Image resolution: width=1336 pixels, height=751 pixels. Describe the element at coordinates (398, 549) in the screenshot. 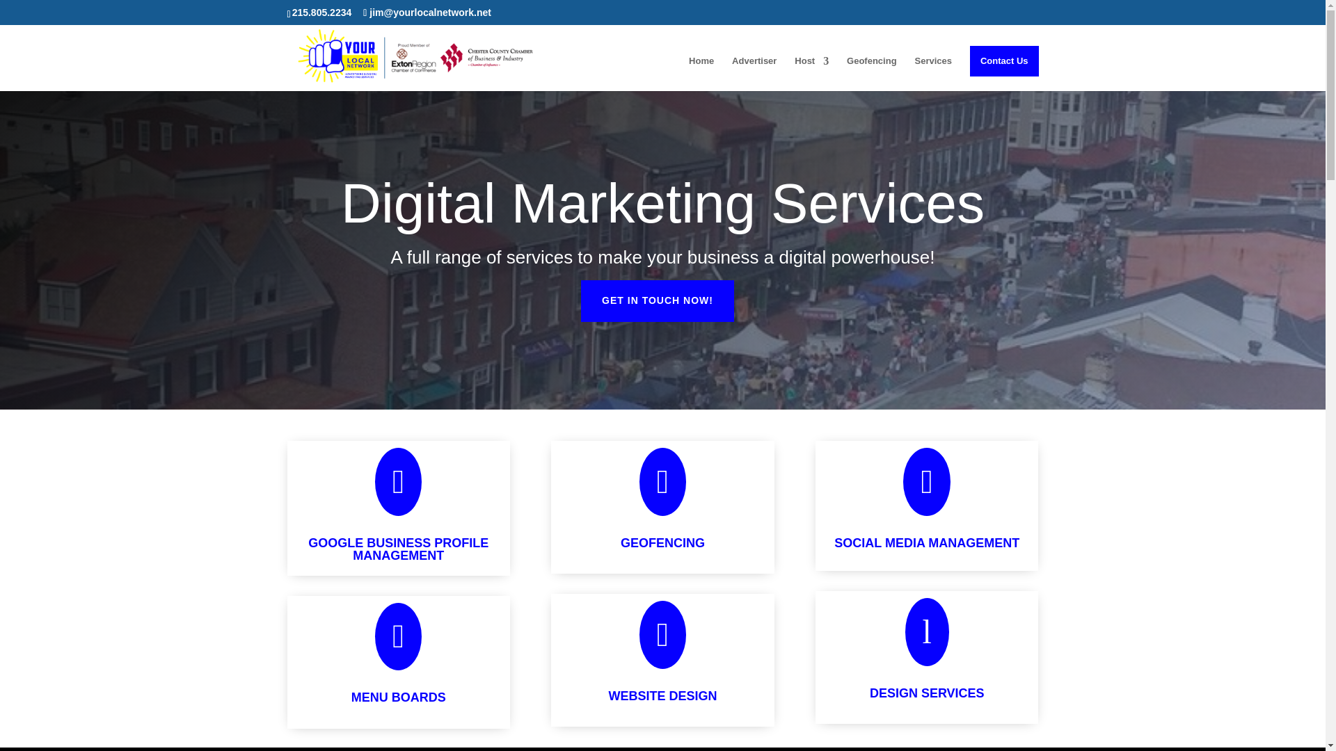

I see `GOOGLE BUSINESS PROFILE MANAGEMENT` at that location.